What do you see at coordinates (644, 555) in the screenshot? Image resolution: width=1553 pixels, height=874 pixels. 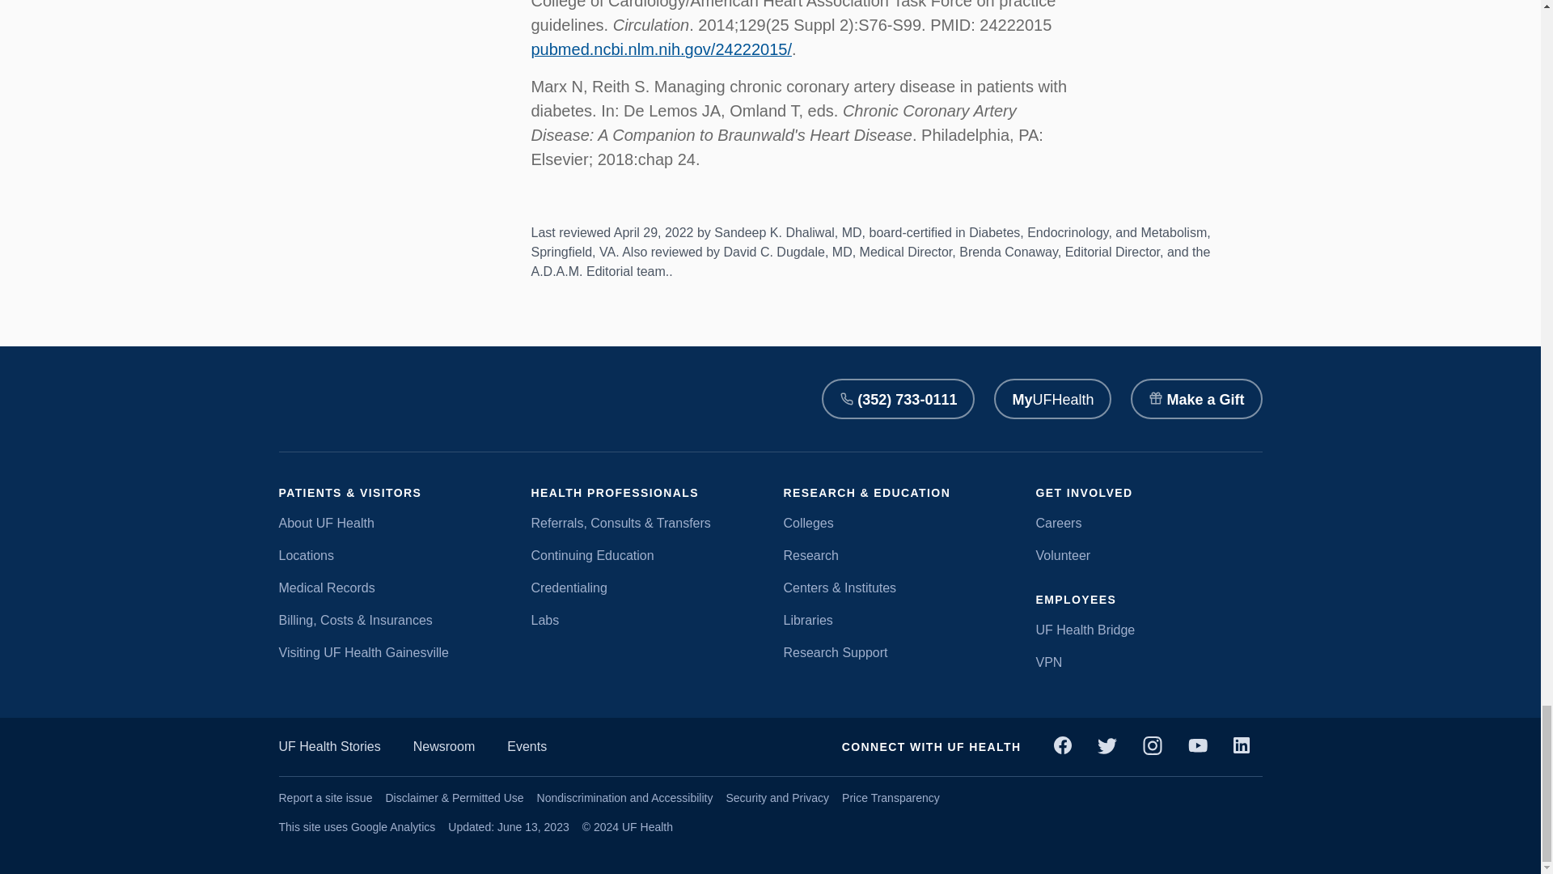 I see `Continuing Education` at bounding box center [644, 555].